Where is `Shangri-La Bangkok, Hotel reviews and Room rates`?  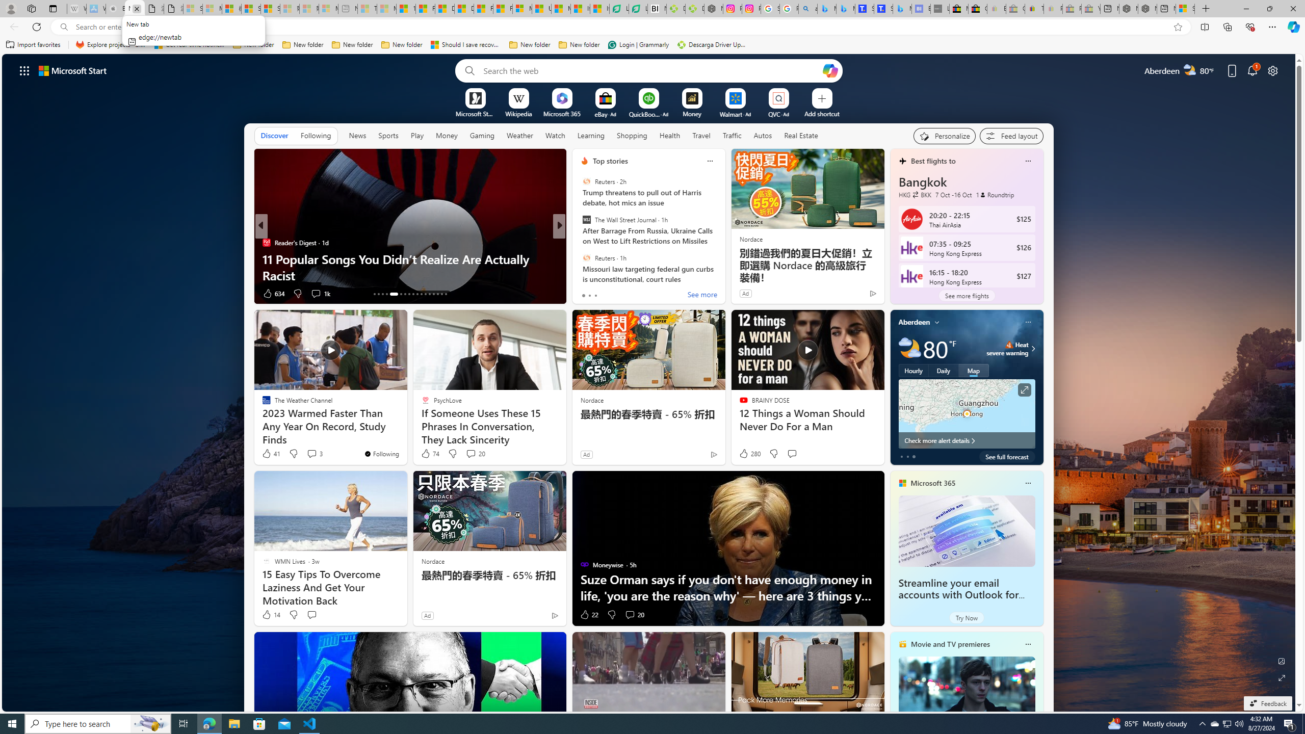
Shangri-La Bangkok, Hotel reviews and Room rates is located at coordinates (883, 9).